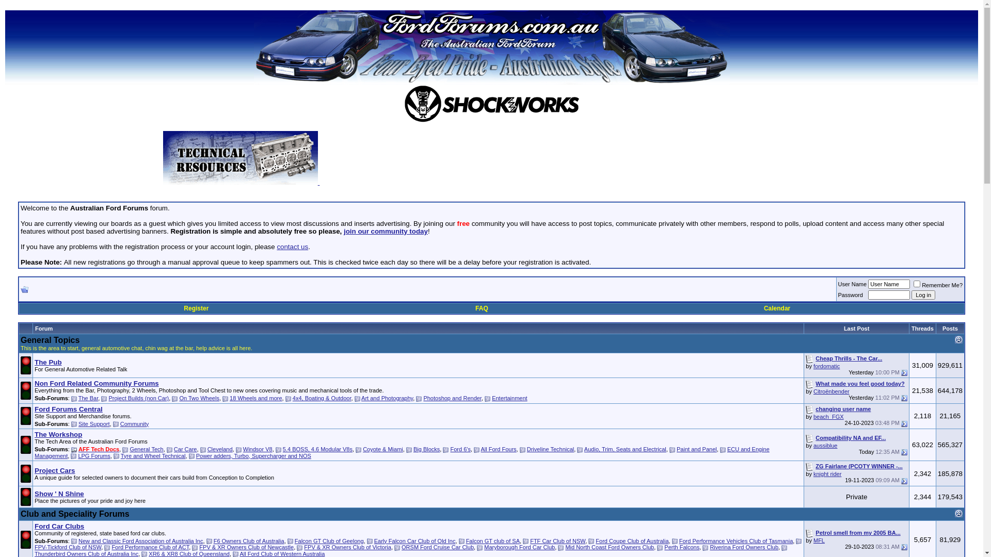 The height and width of the screenshot is (557, 991). I want to click on FPV & XR Owners Club of Newcastle, so click(247, 547).